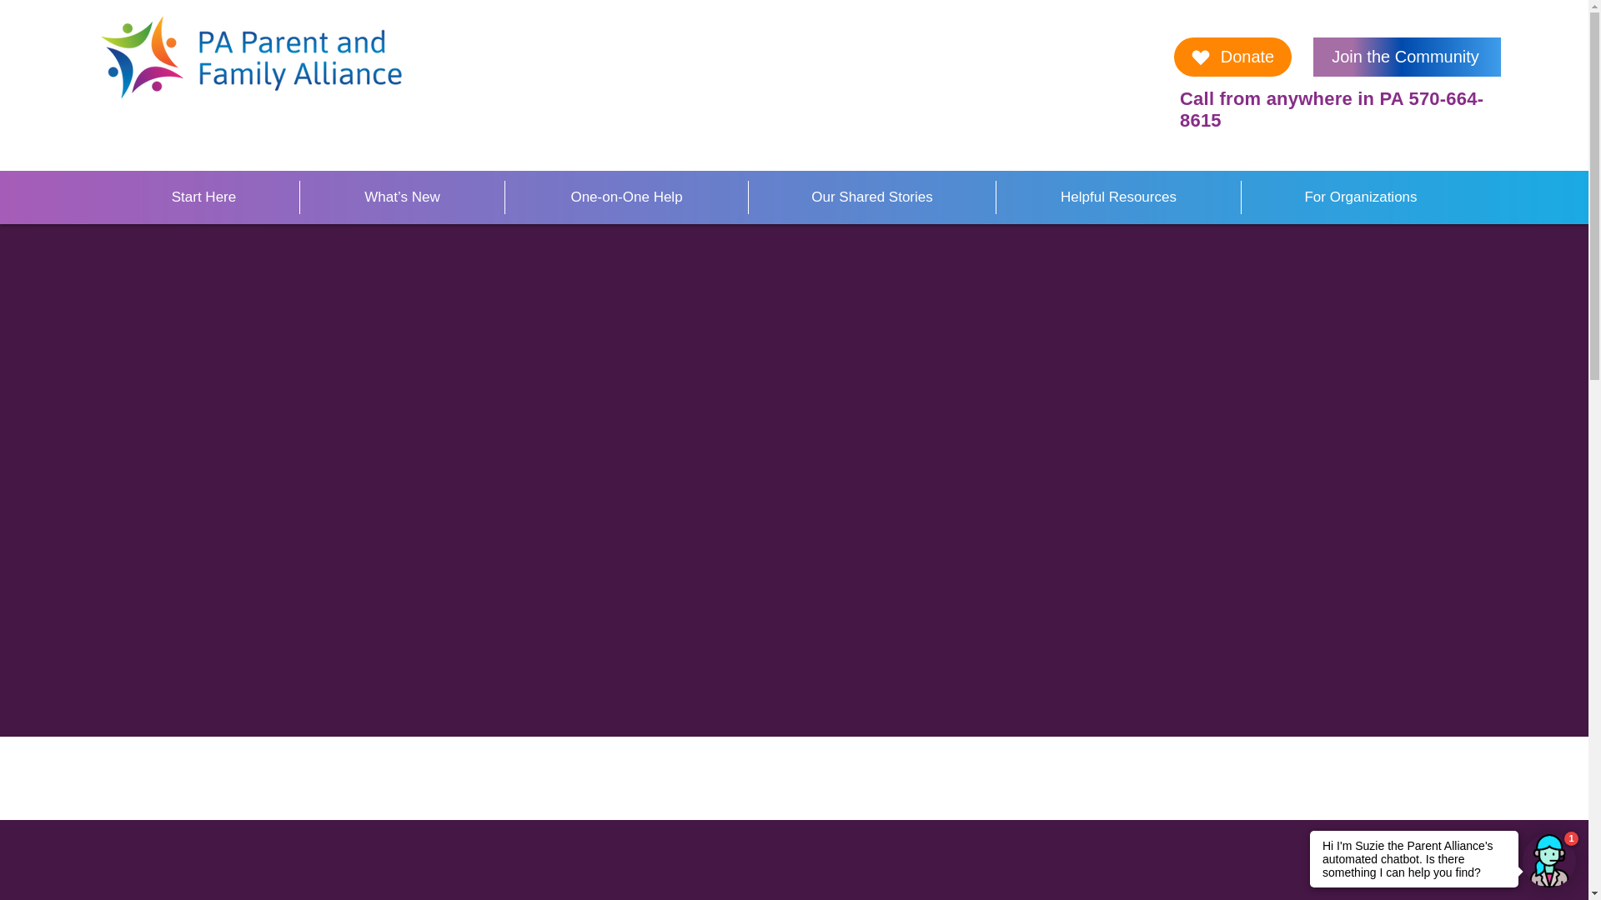 The height and width of the screenshot is (900, 1601). What do you see at coordinates (871, 197) in the screenshot?
I see `Our Shared Stories` at bounding box center [871, 197].